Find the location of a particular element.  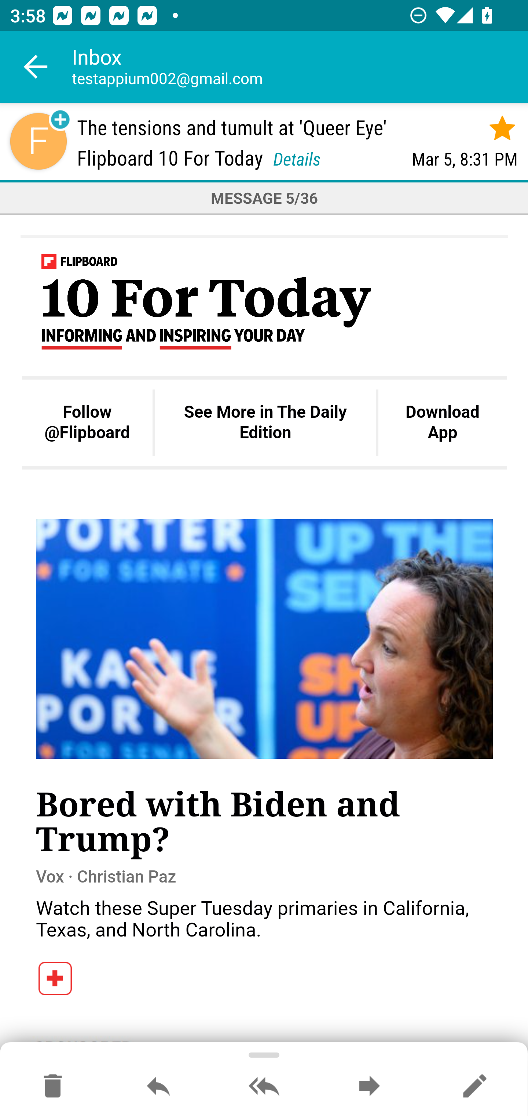

Navigate up is located at coordinates (36, 67).